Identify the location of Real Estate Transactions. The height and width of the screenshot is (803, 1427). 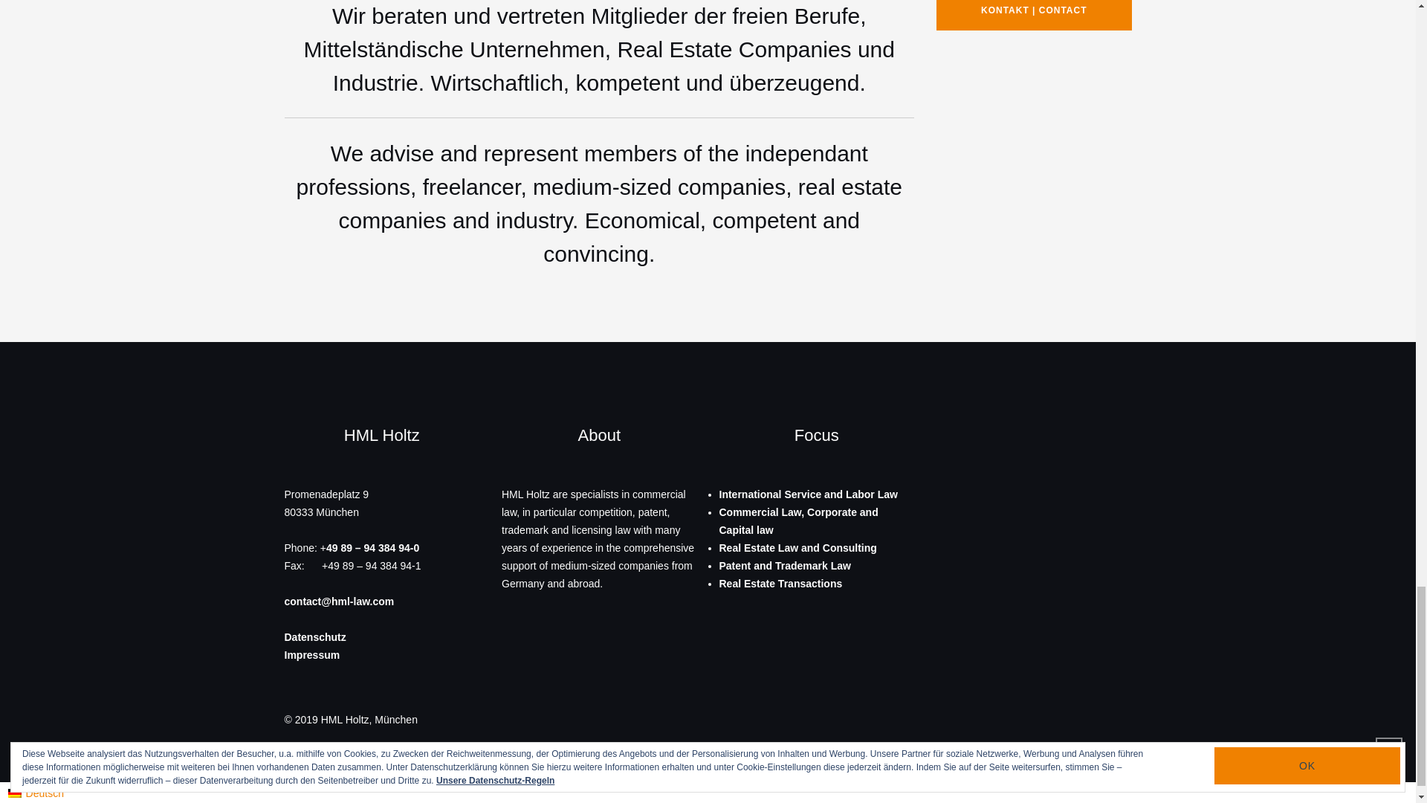
(780, 583).